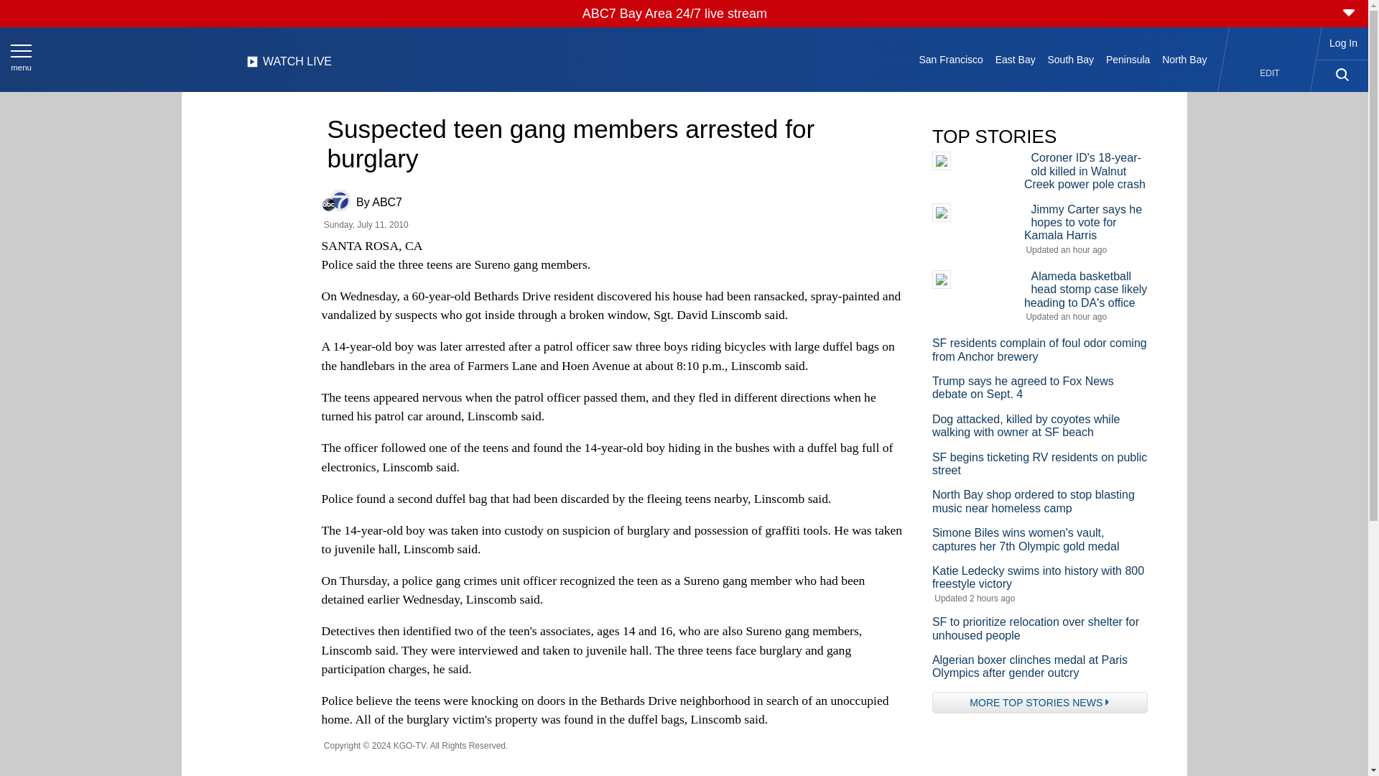  I want to click on North Bay, so click(1185, 59).